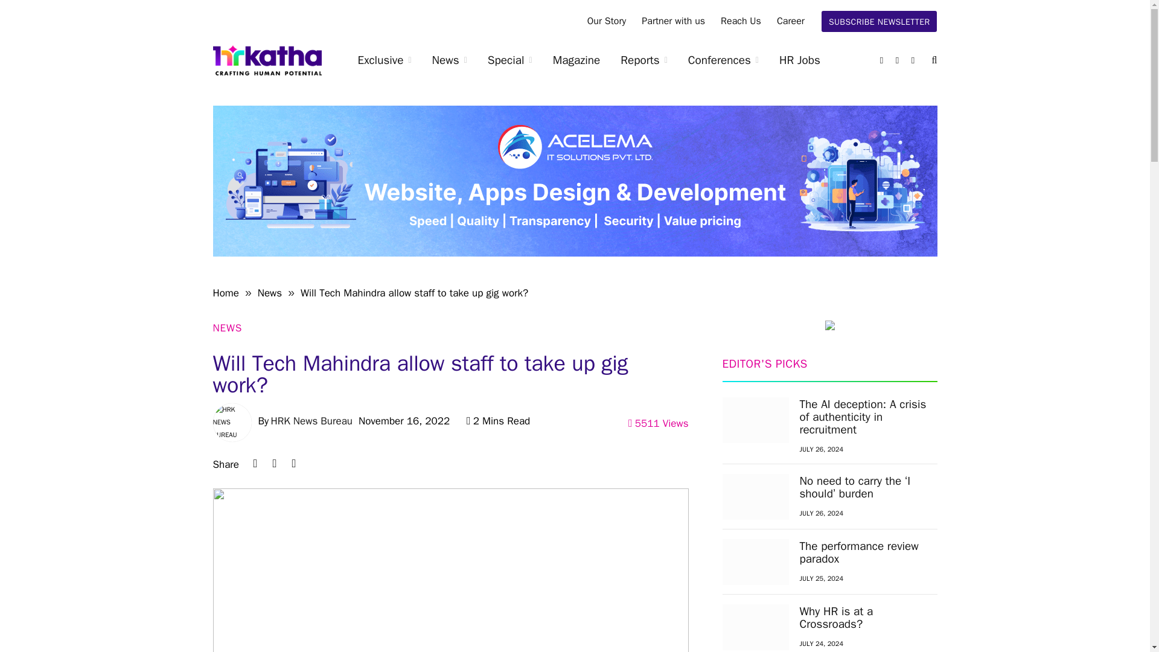 Image resolution: width=1159 pixels, height=652 pixels. Describe the element at coordinates (880, 21) in the screenshot. I see `SUBSCRIBE NEWSLETTER` at that location.